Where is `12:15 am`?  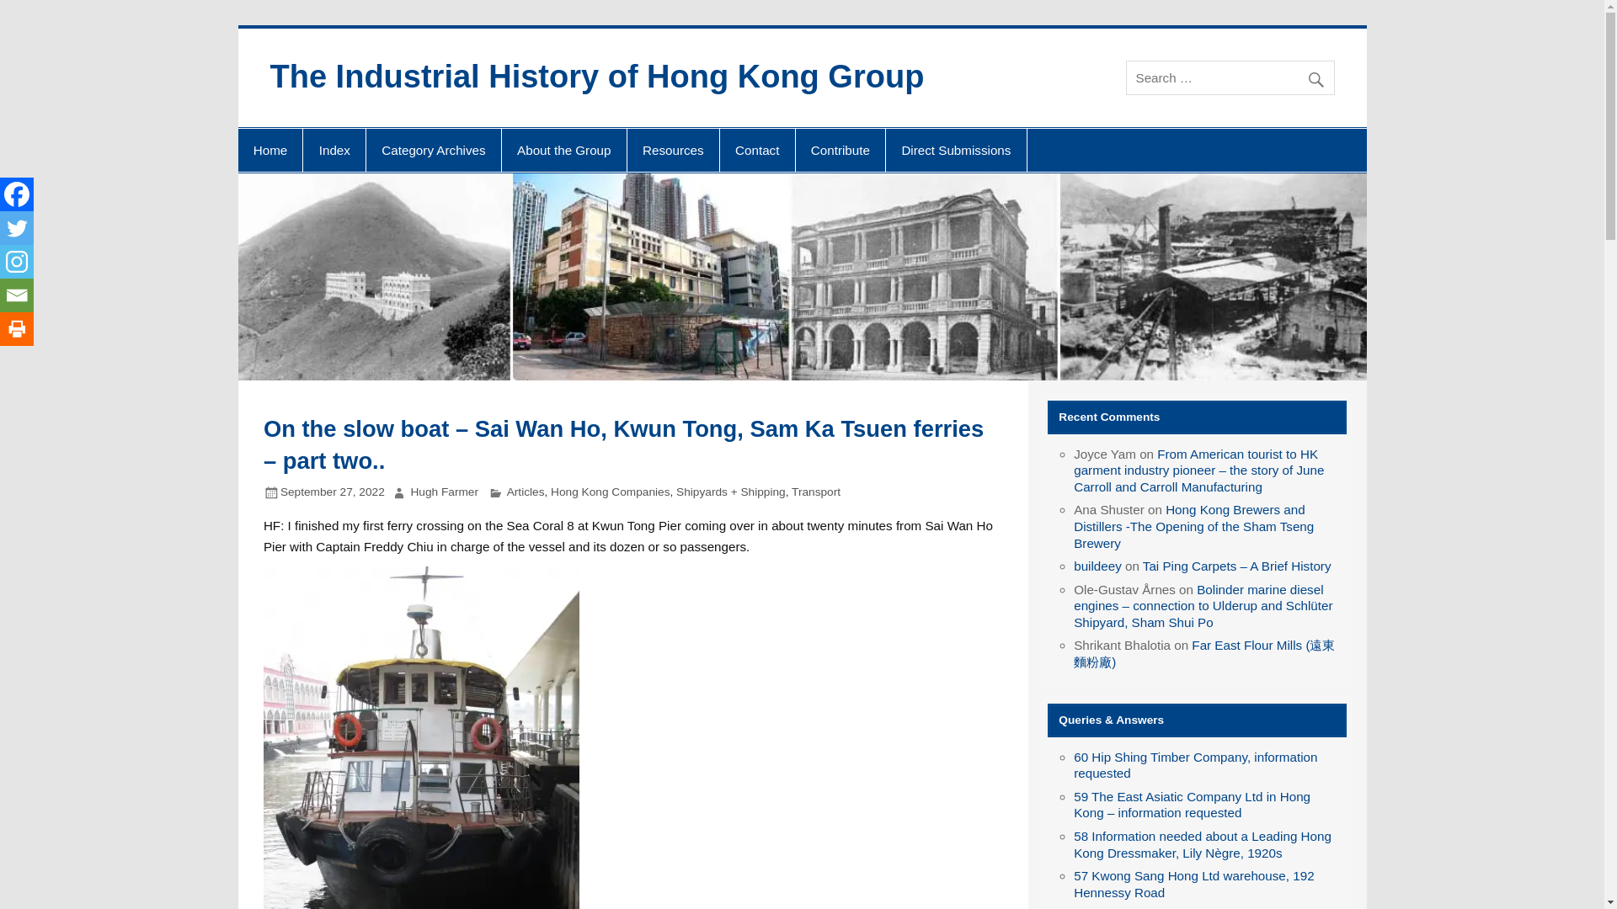 12:15 am is located at coordinates (332, 492).